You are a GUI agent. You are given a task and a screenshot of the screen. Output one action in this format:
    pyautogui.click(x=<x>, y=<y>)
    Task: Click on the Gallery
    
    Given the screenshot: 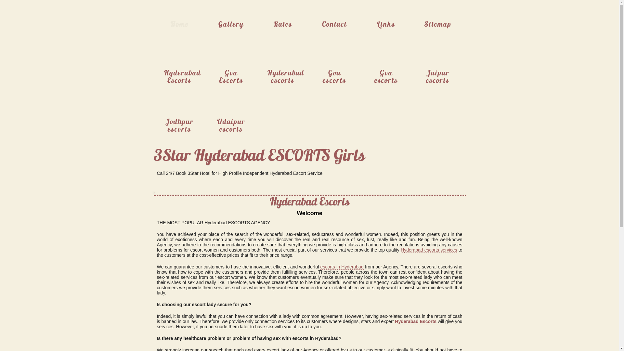 What is the action you would take?
    pyautogui.click(x=231, y=24)
    